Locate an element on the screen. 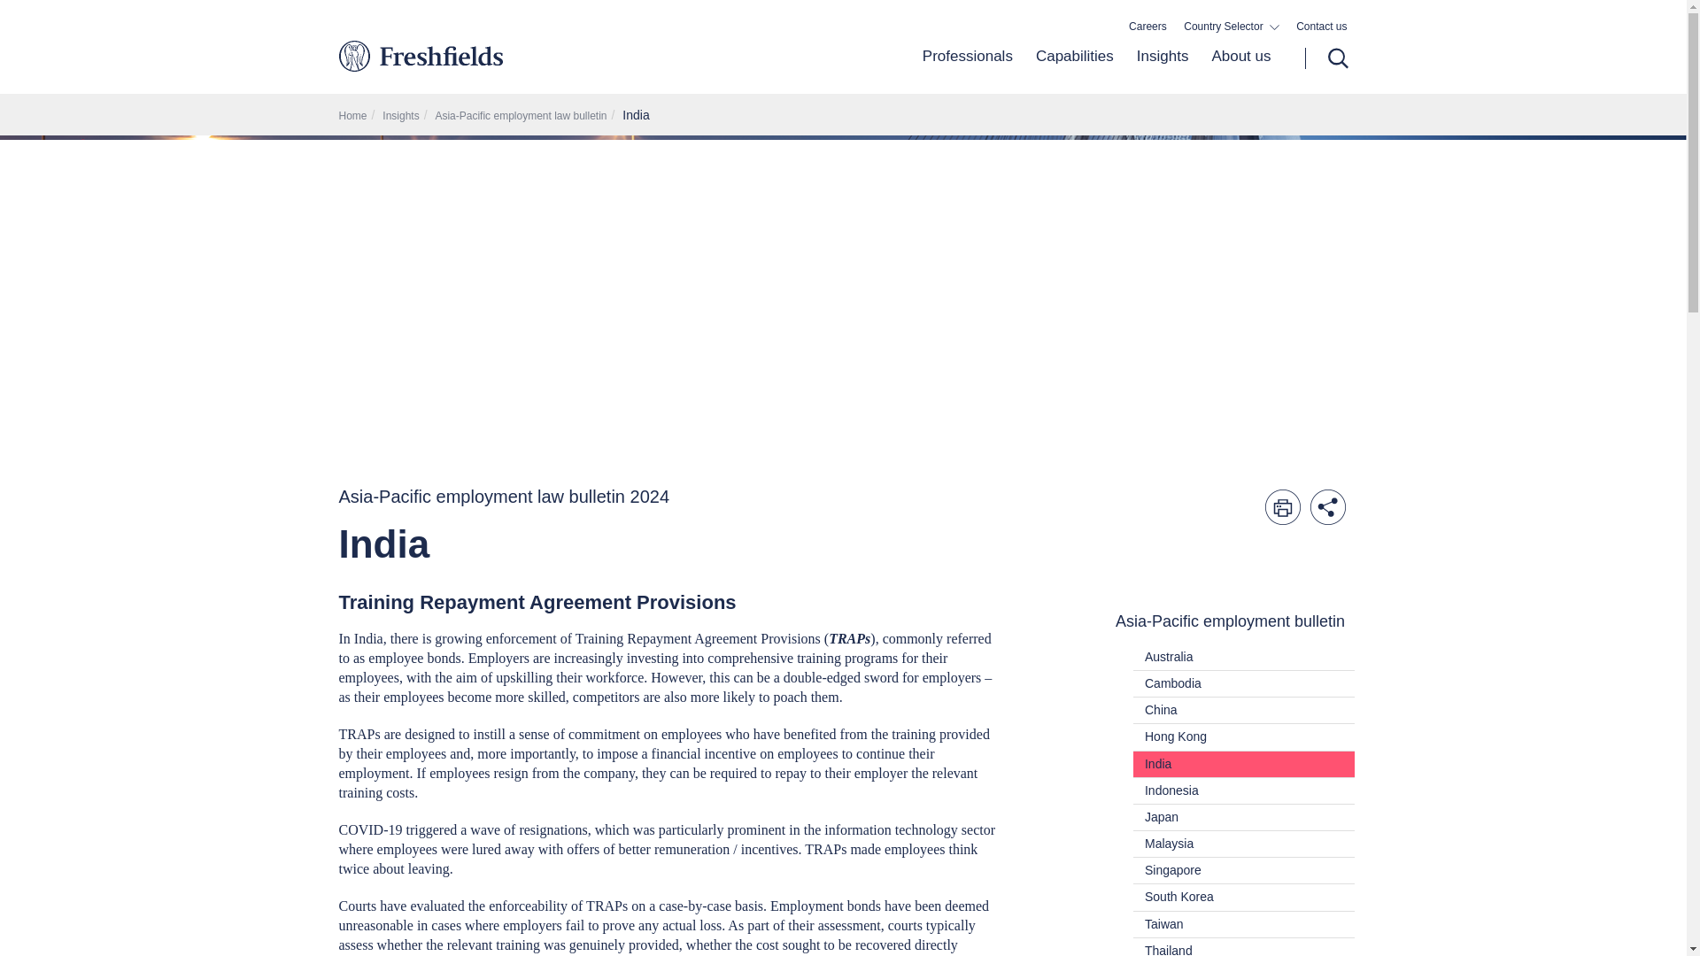  Freshfields Bruckhaus Deringer is located at coordinates (494, 55).